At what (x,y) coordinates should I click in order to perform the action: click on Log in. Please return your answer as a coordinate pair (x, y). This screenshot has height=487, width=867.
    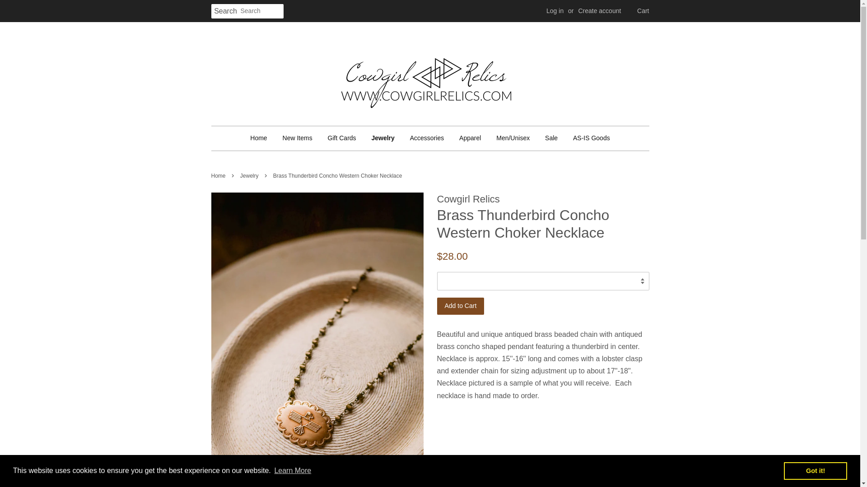
    Looking at the image, I should click on (555, 11).